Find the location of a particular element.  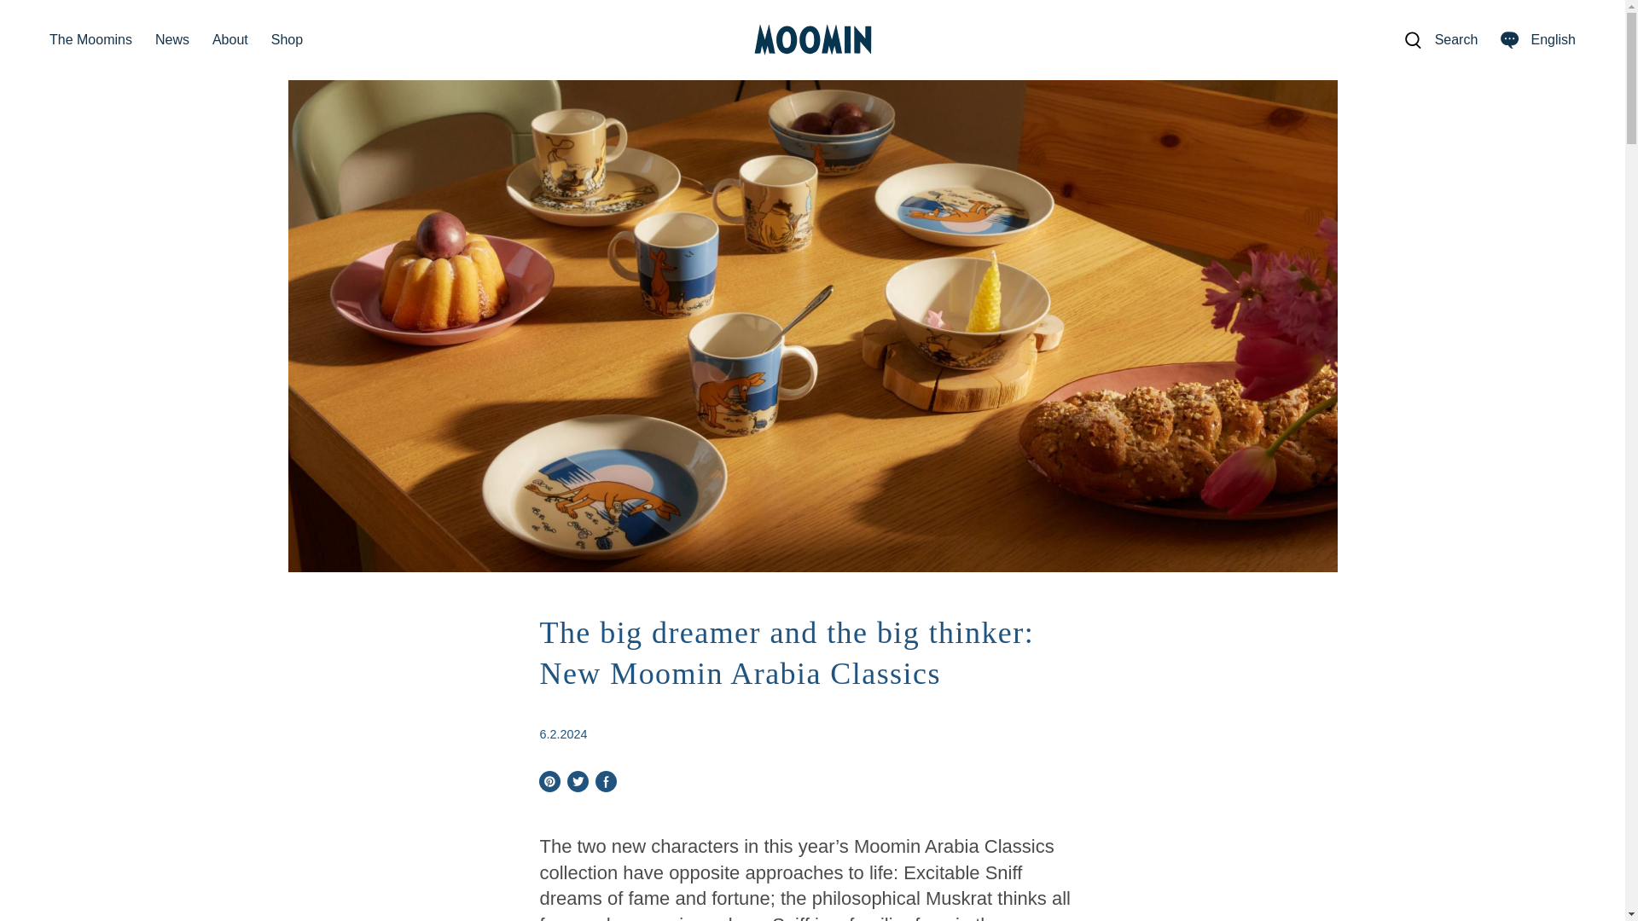

Search is located at coordinates (1440, 39).